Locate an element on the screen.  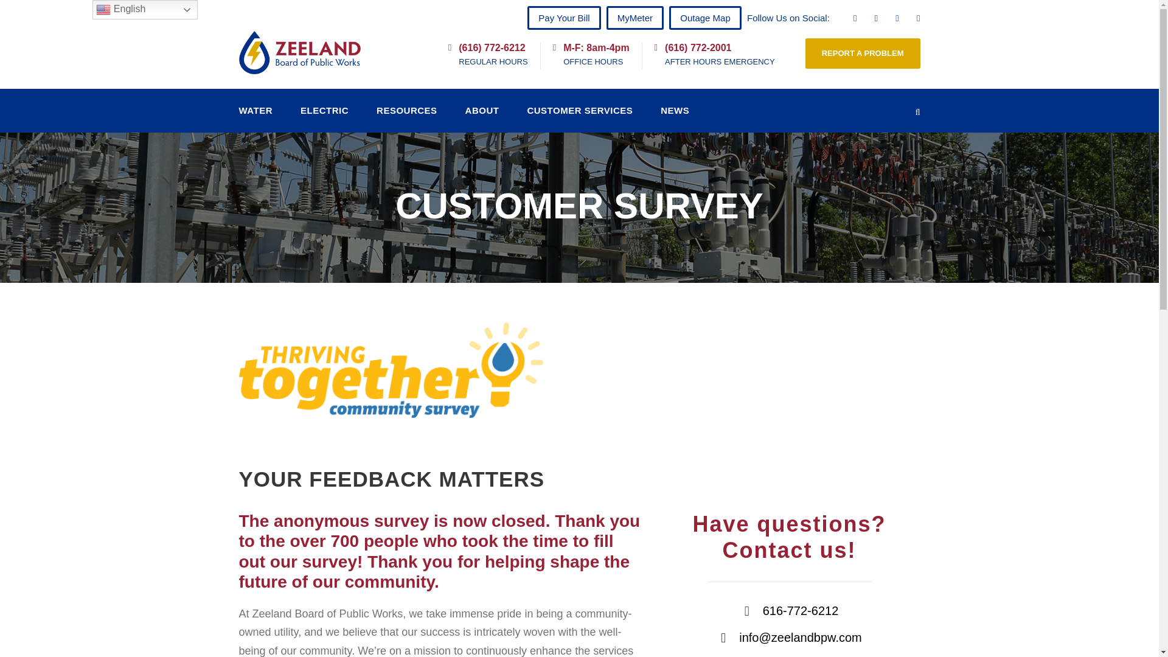
WATER is located at coordinates (255, 117).